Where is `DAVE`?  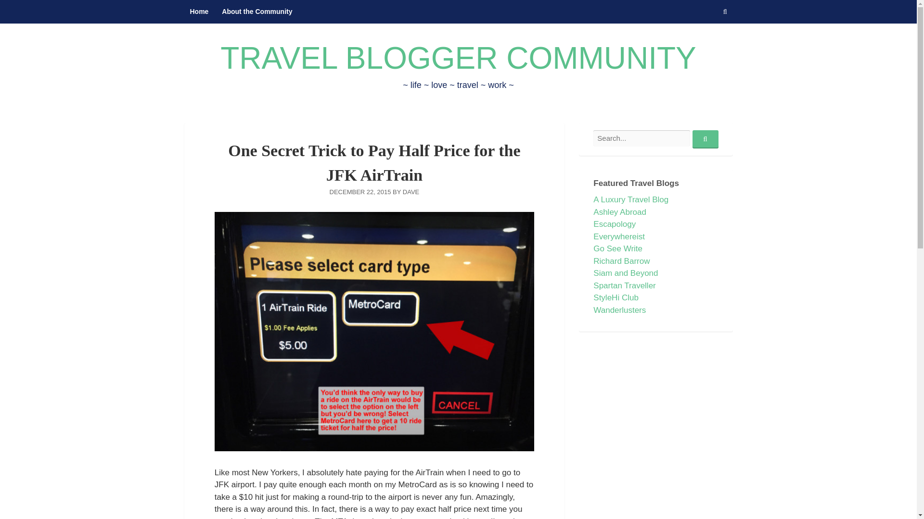 DAVE is located at coordinates (411, 192).